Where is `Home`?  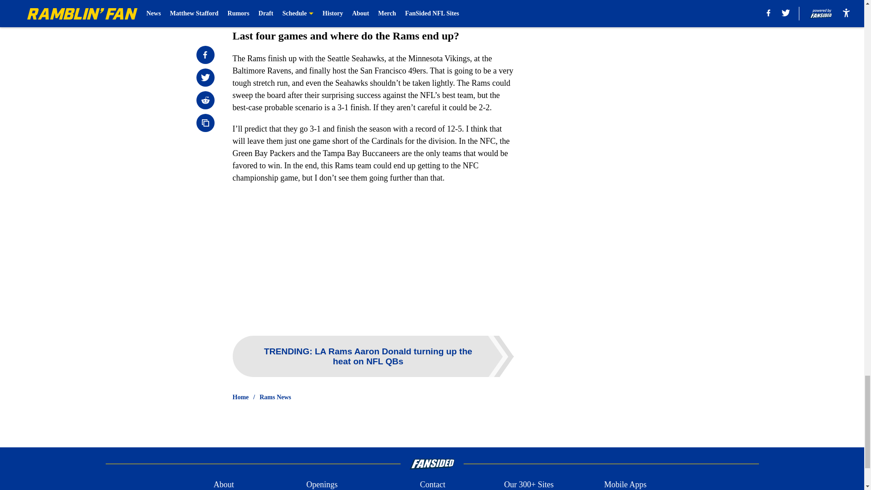 Home is located at coordinates (240, 397).